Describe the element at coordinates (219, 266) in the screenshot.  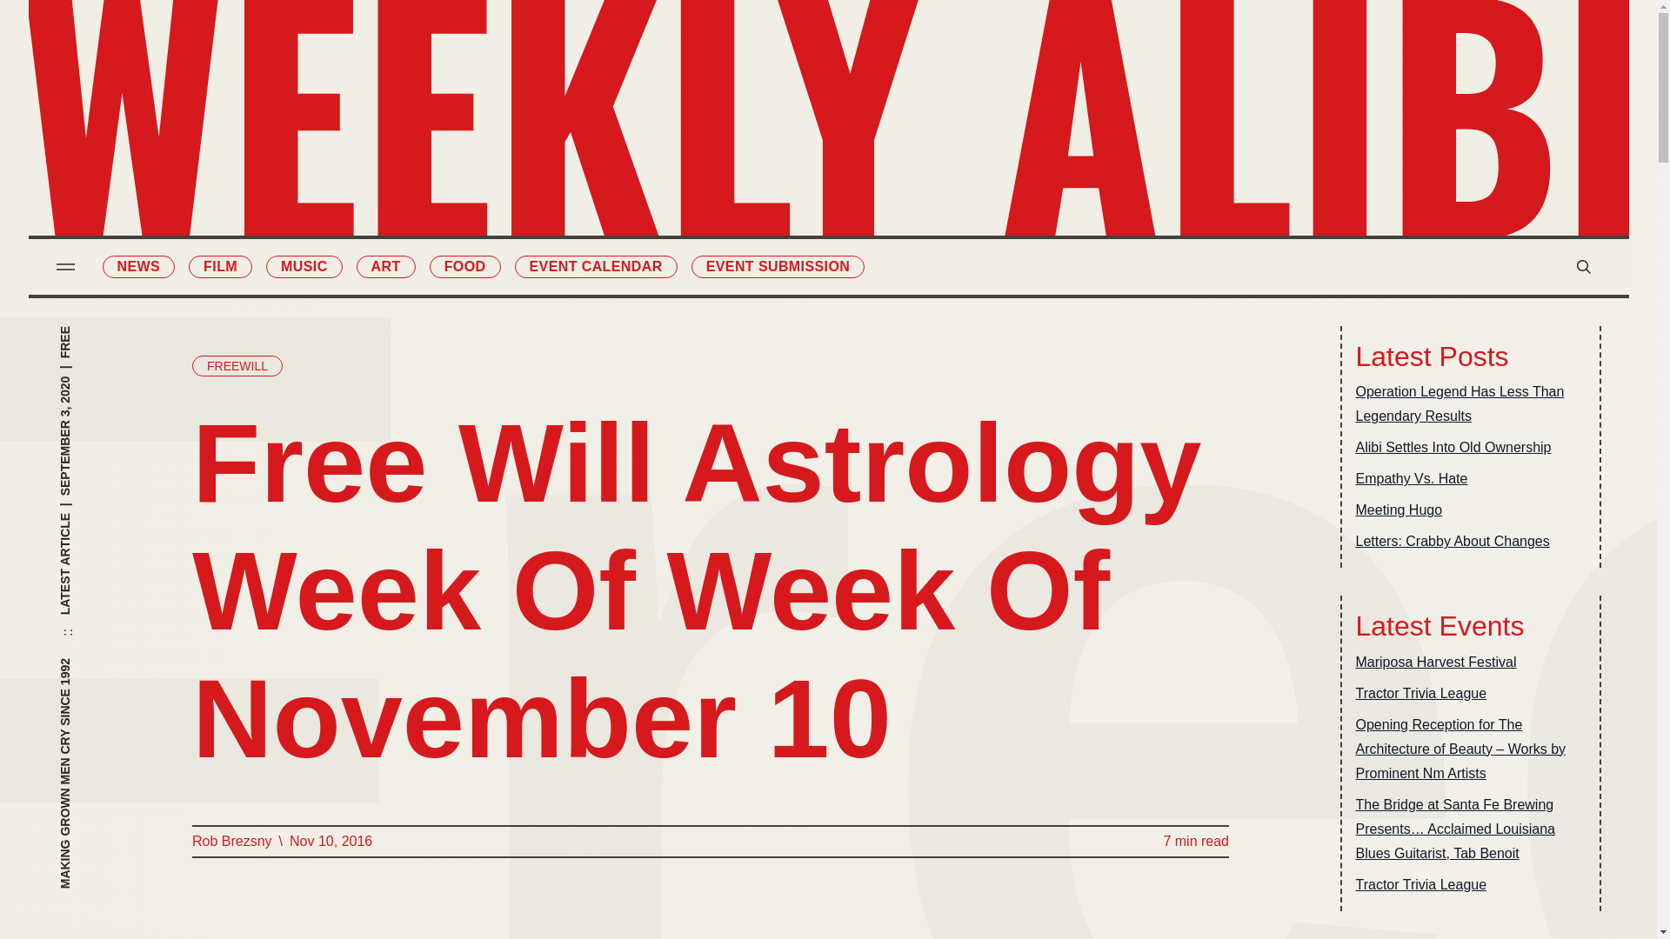
I see `FILM` at that location.